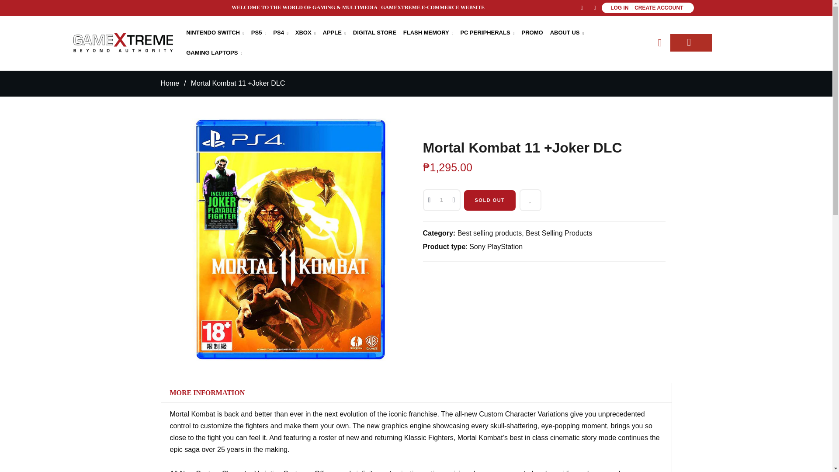 This screenshot has width=839, height=472. What do you see at coordinates (620, 7) in the screenshot?
I see `LOG IN` at bounding box center [620, 7].